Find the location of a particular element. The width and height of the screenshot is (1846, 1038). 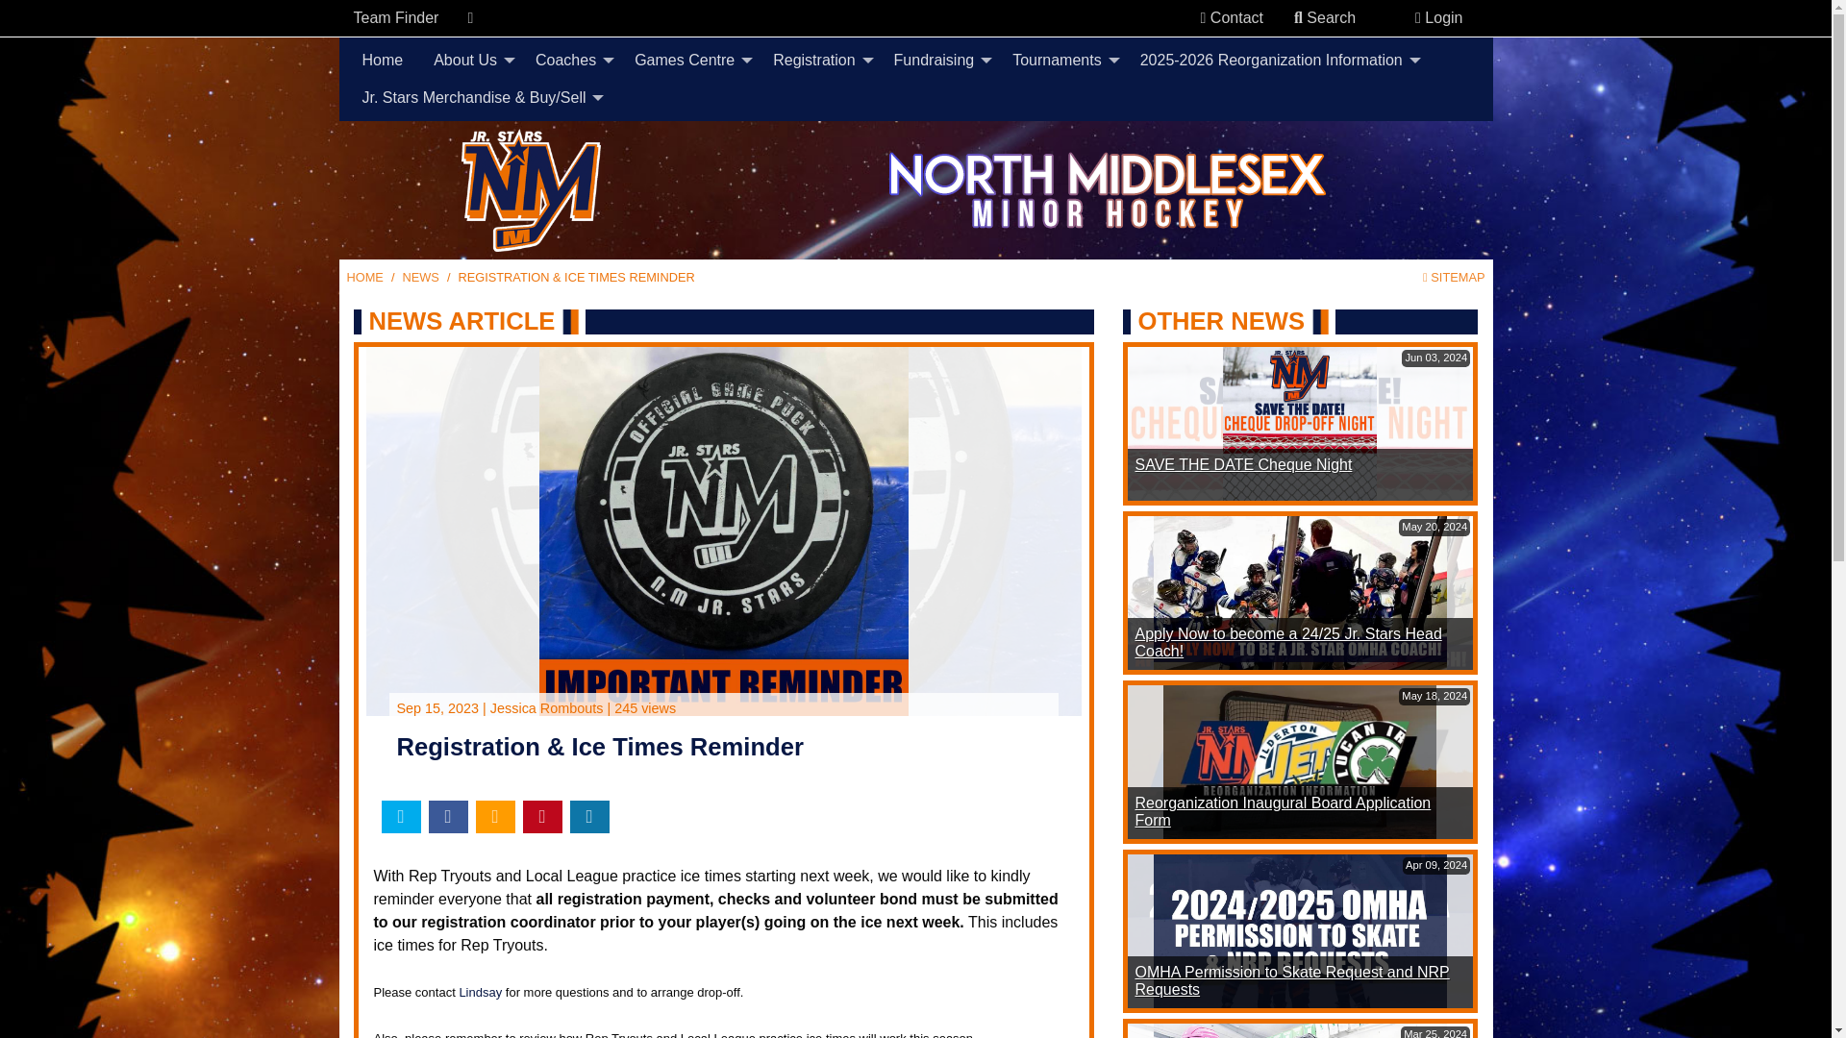

Games Centre is located at coordinates (687, 61).